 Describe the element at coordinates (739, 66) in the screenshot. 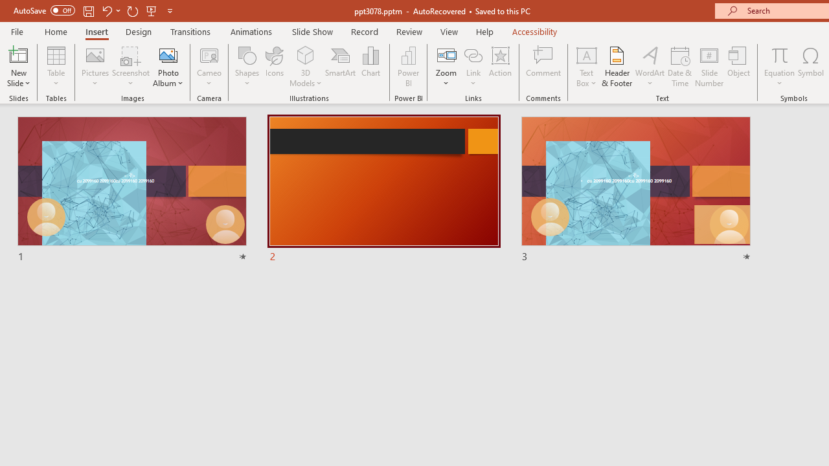

I see `Object...` at that location.